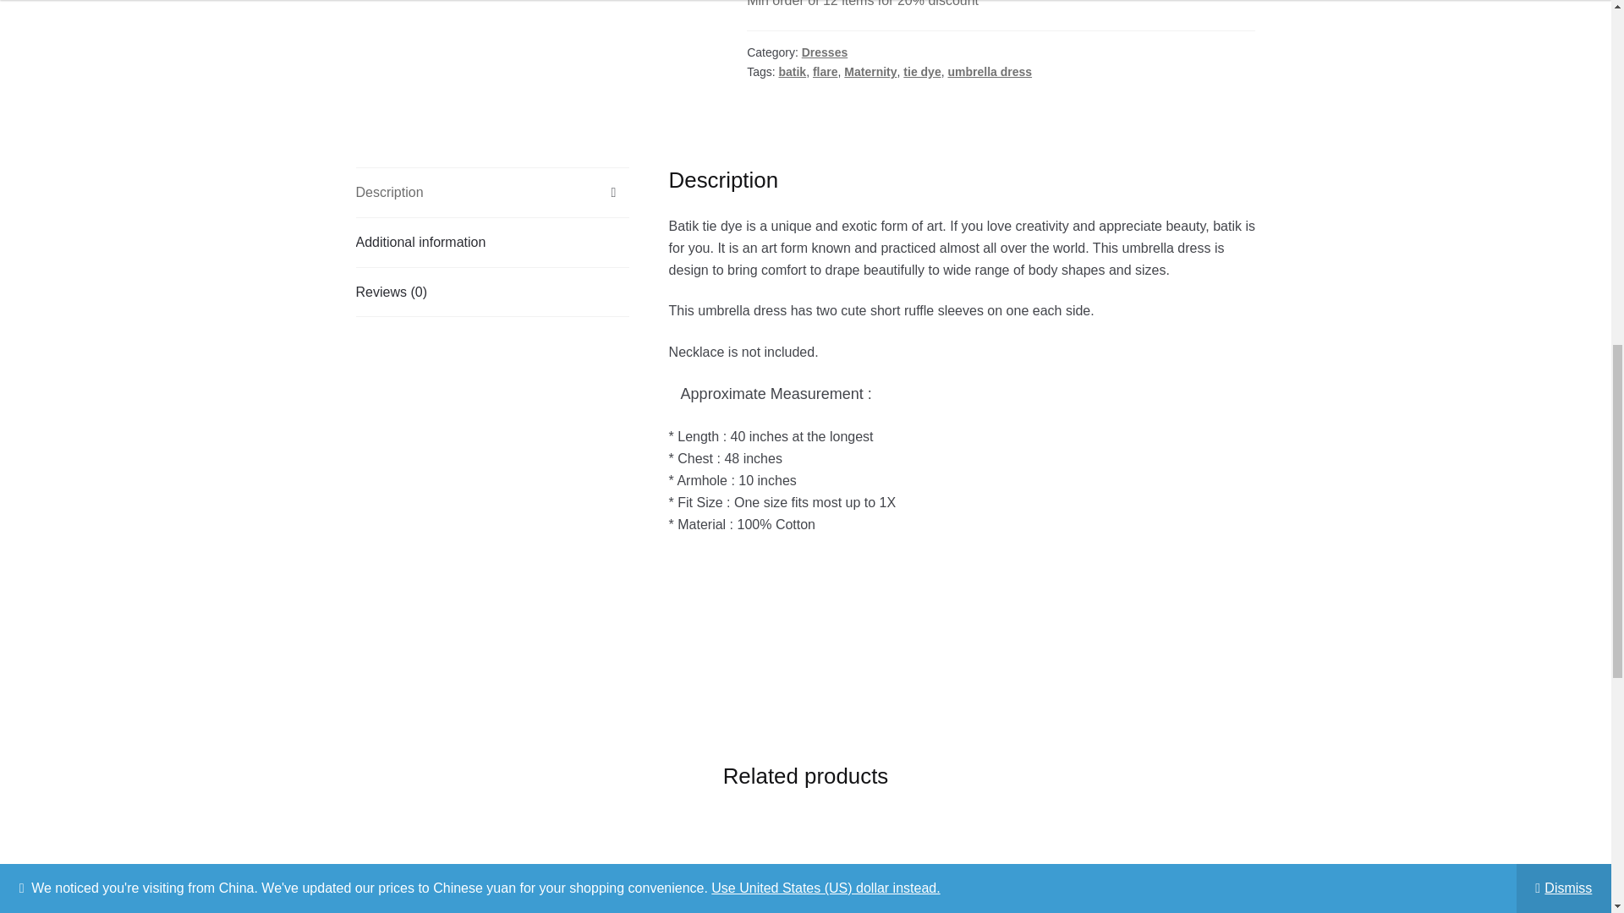  I want to click on Maternity, so click(870, 71).